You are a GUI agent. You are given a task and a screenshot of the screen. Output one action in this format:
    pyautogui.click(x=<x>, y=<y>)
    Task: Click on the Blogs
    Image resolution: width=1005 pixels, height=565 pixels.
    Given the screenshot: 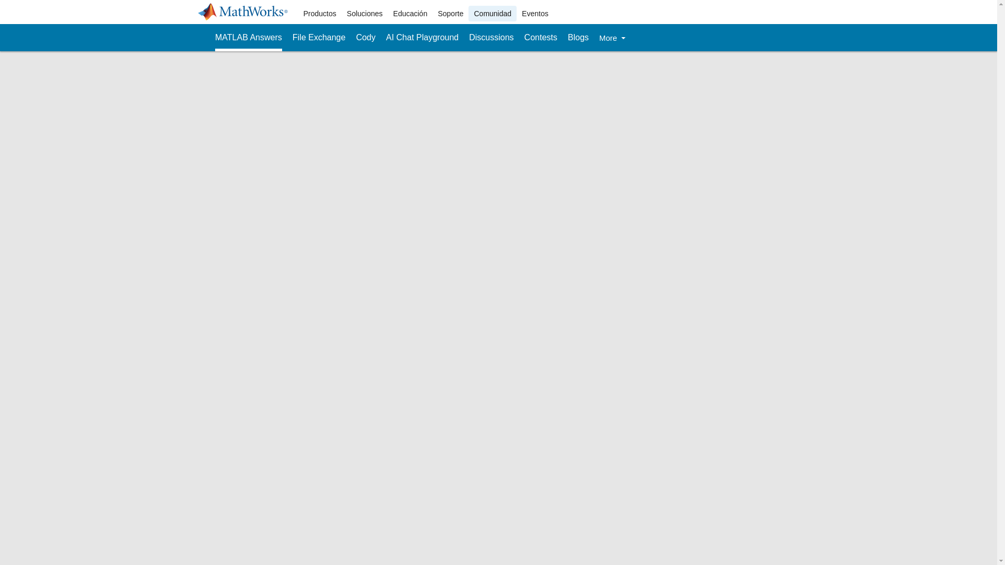 What is the action you would take?
    pyautogui.click(x=578, y=38)
    